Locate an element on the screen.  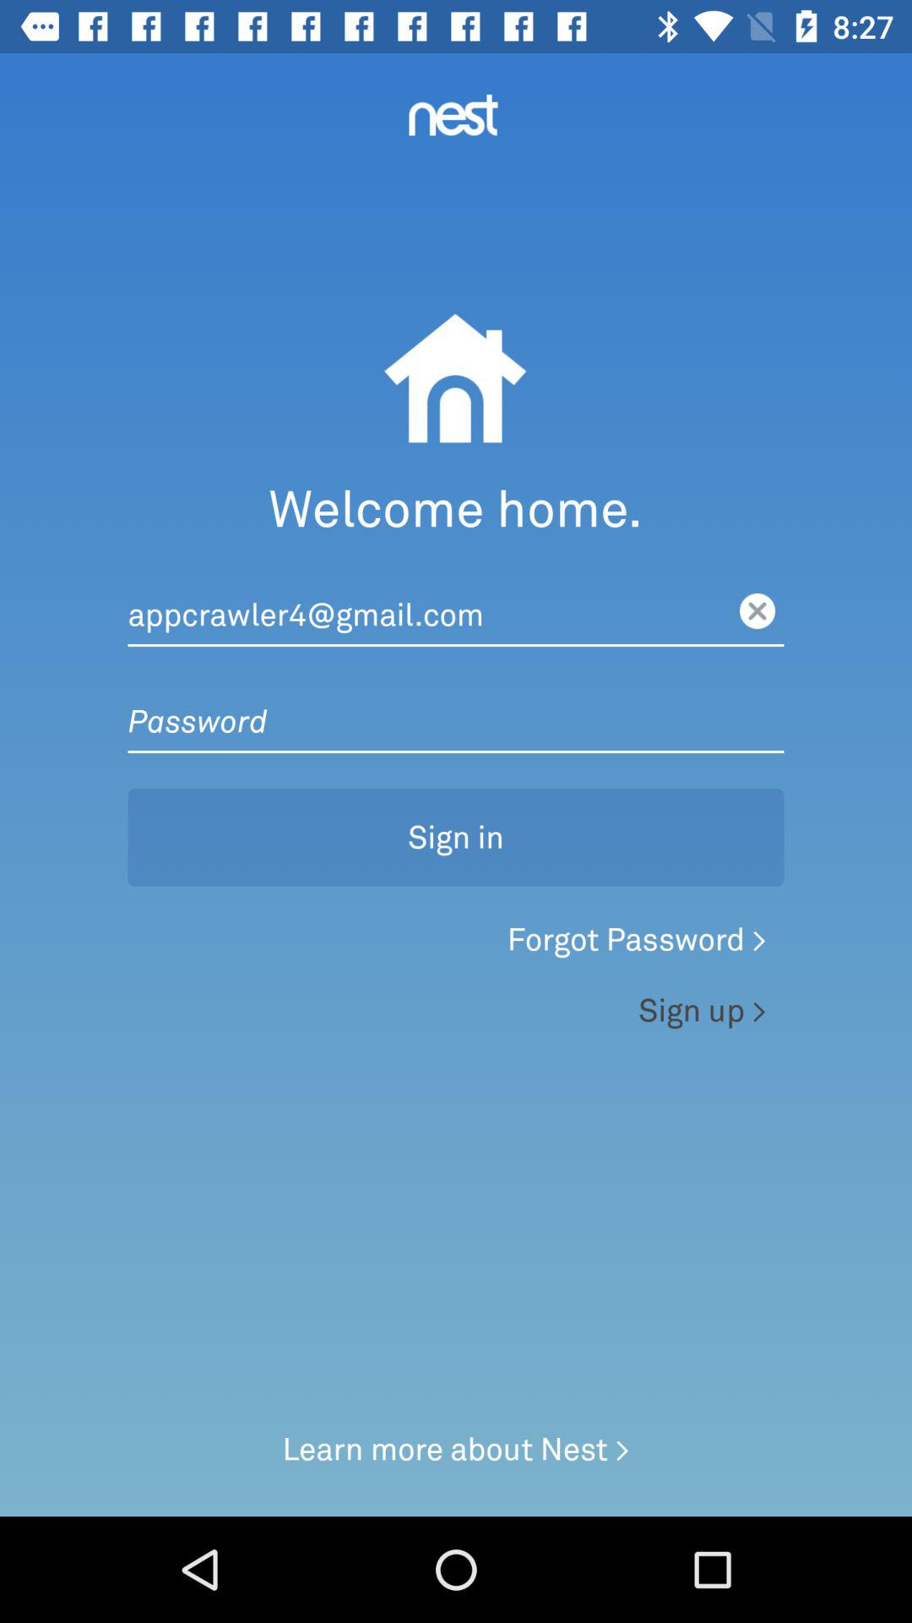
click on the button below sign in is located at coordinates (456, 944).